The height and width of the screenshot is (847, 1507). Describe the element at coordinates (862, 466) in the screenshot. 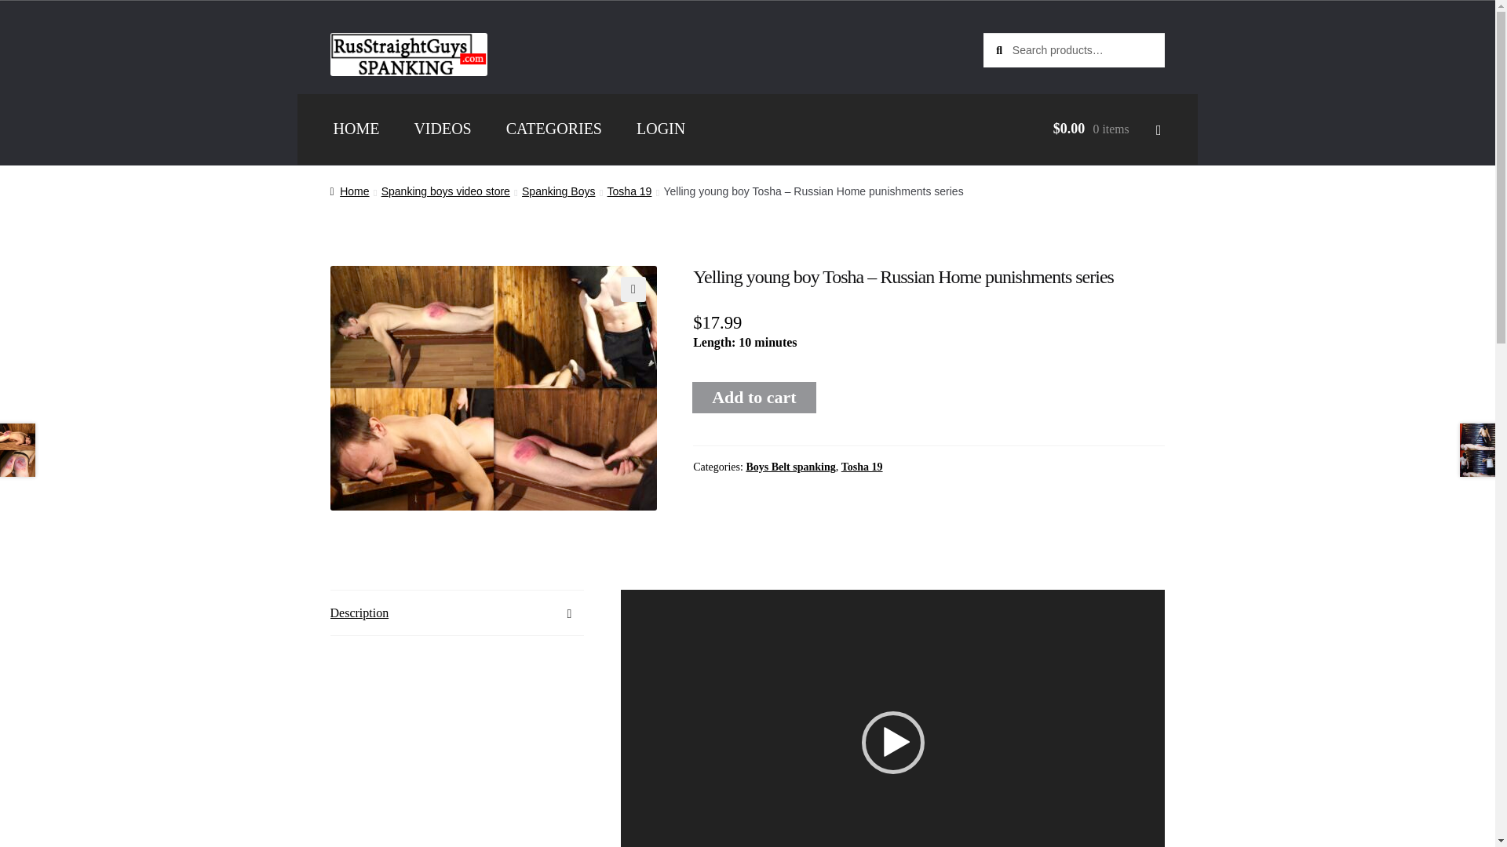

I see `Tosha 19` at that location.